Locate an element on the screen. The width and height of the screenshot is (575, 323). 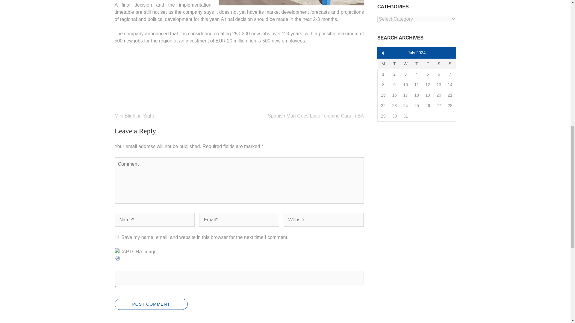
Sunday is located at coordinates (450, 64).